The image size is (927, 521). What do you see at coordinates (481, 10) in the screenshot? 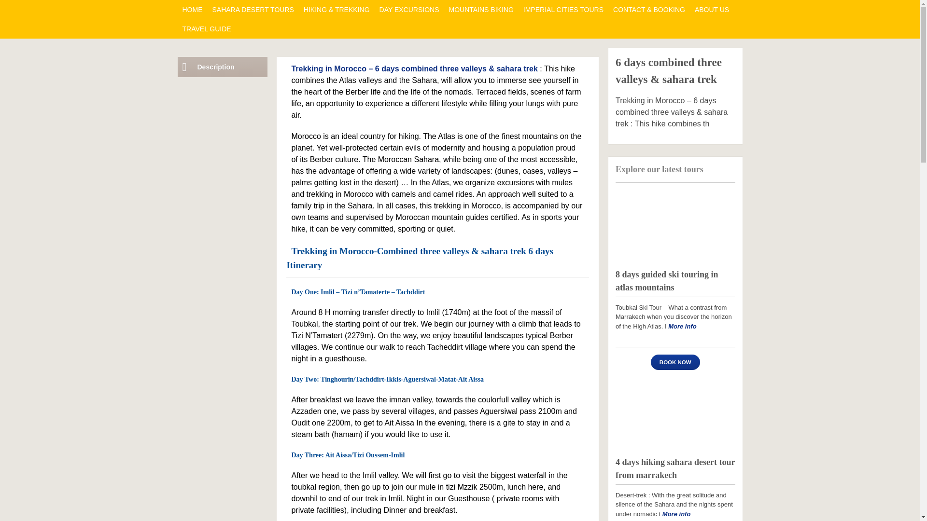
I see `MOUNTAINS BIKING` at bounding box center [481, 10].